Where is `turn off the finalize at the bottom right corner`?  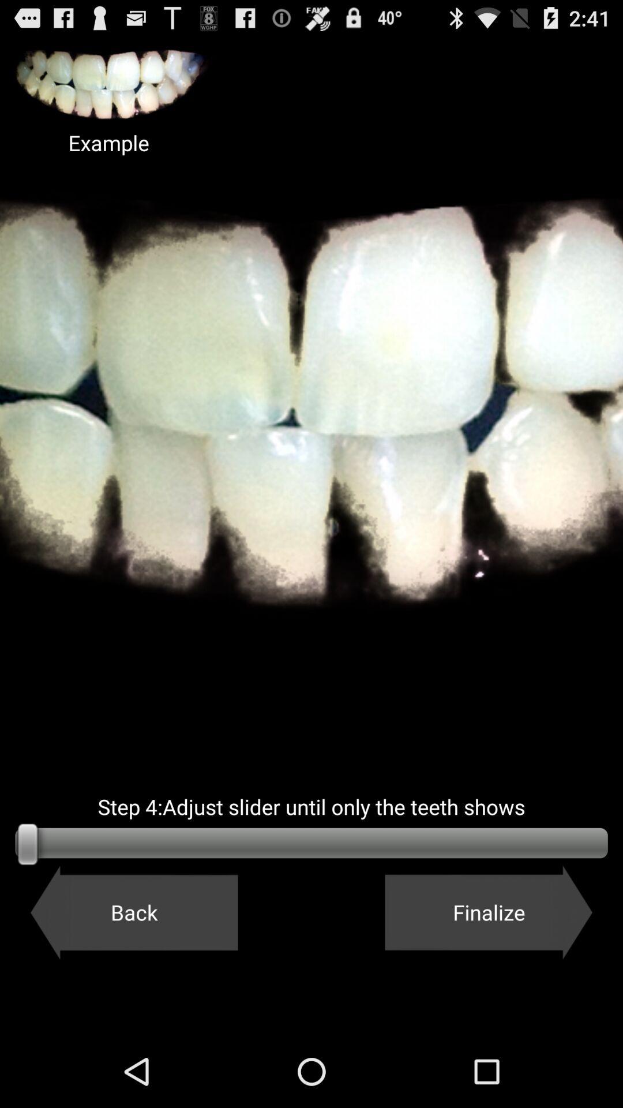 turn off the finalize at the bottom right corner is located at coordinates (489, 912).